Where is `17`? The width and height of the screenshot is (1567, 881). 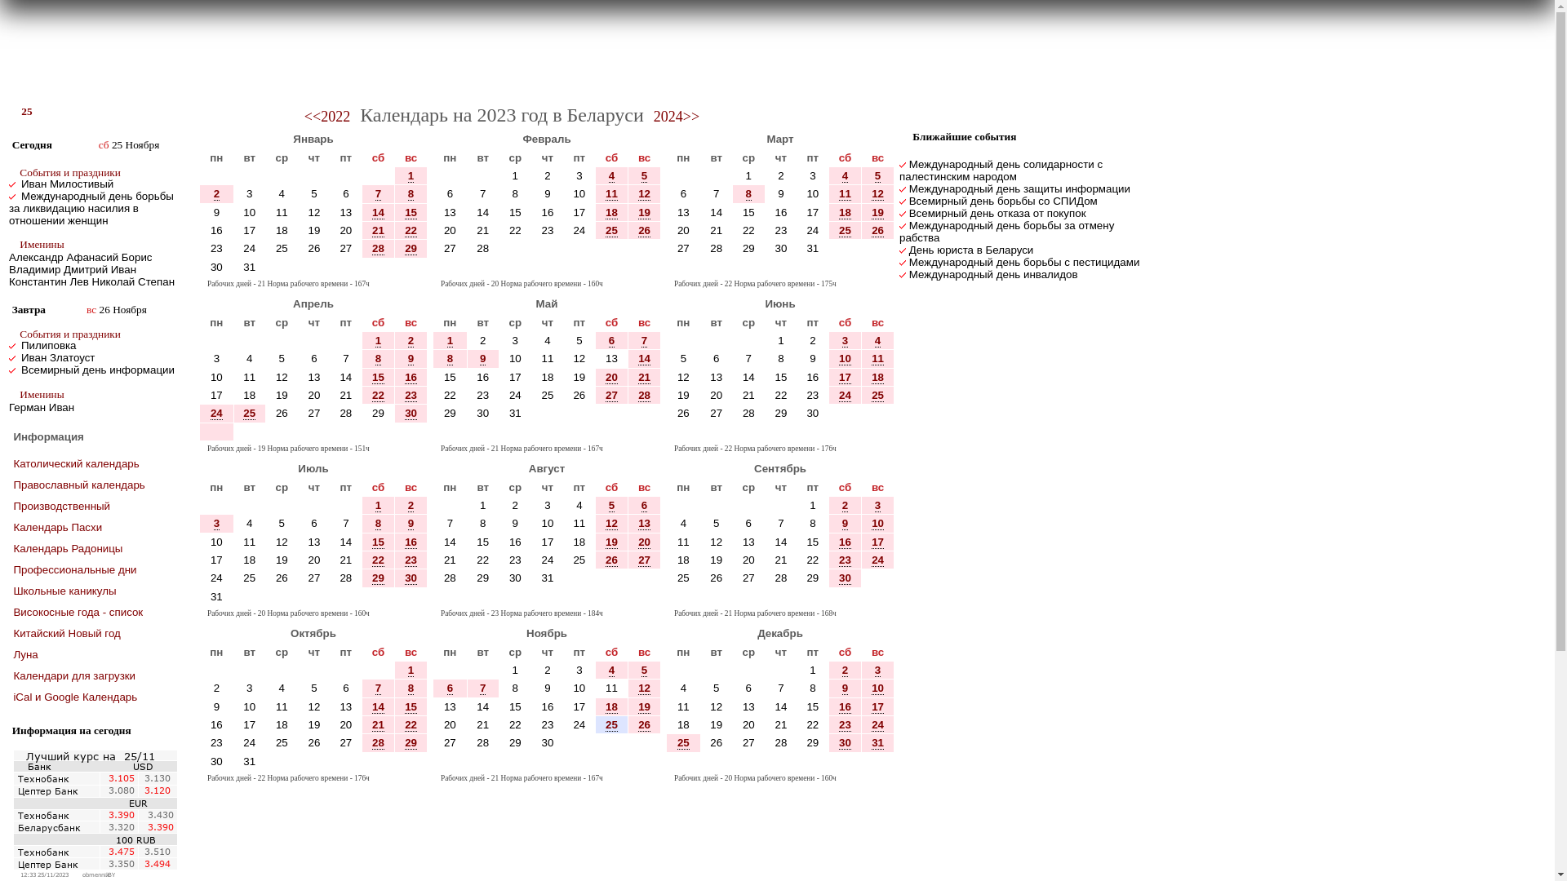
17 is located at coordinates (846, 378).